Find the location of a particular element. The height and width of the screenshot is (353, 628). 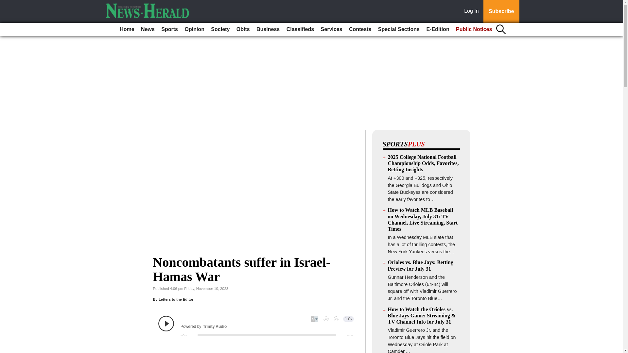

E-Edition is located at coordinates (437, 29).